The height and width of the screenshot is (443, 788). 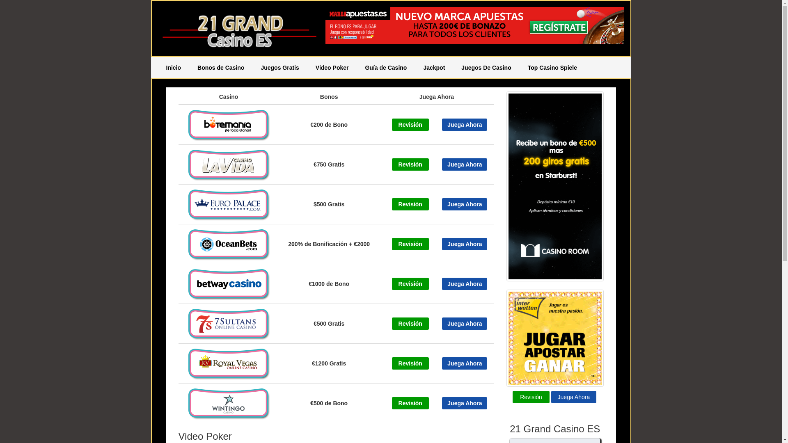 I want to click on Jackpot, so click(x=434, y=68).